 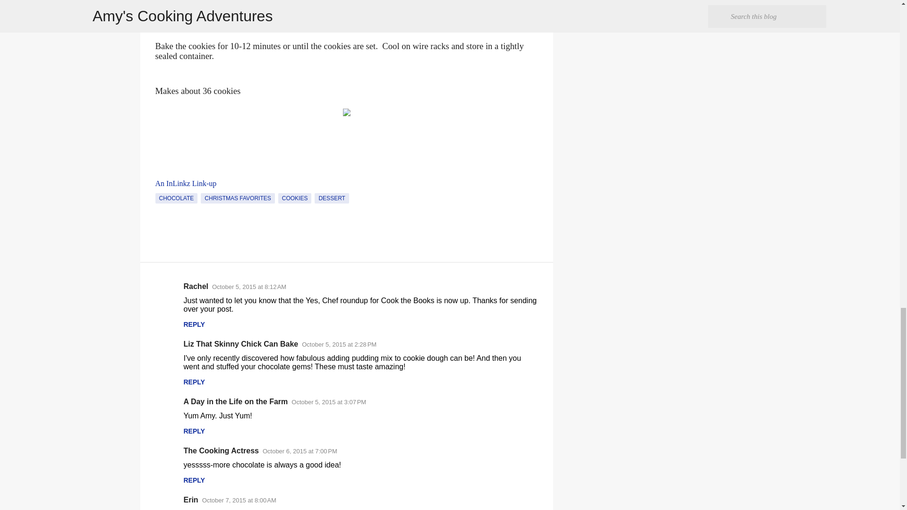 I want to click on An InLinkz Link-up, so click(x=186, y=183).